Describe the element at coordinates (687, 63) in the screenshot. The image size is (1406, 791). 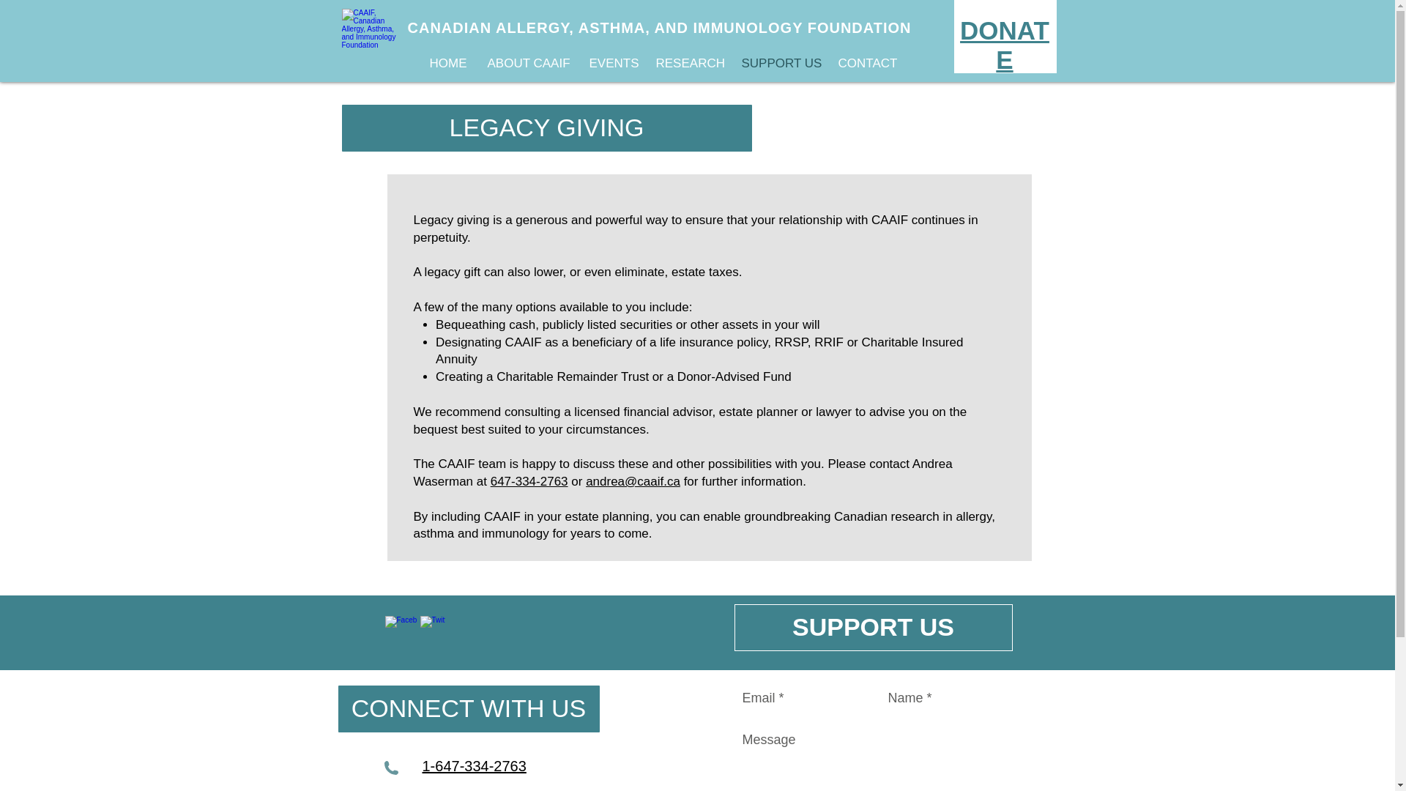
I see `RESEARCH` at that location.